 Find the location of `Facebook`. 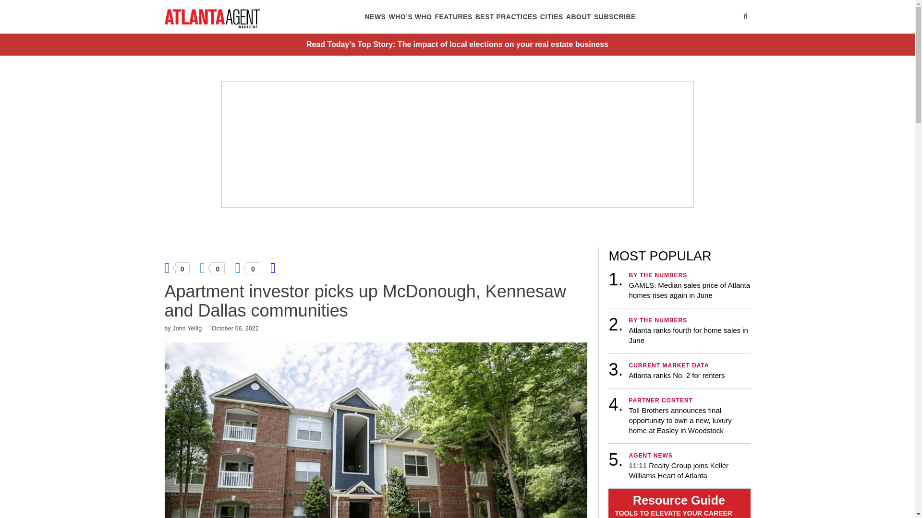

Facebook is located at coordinates (176, 267).